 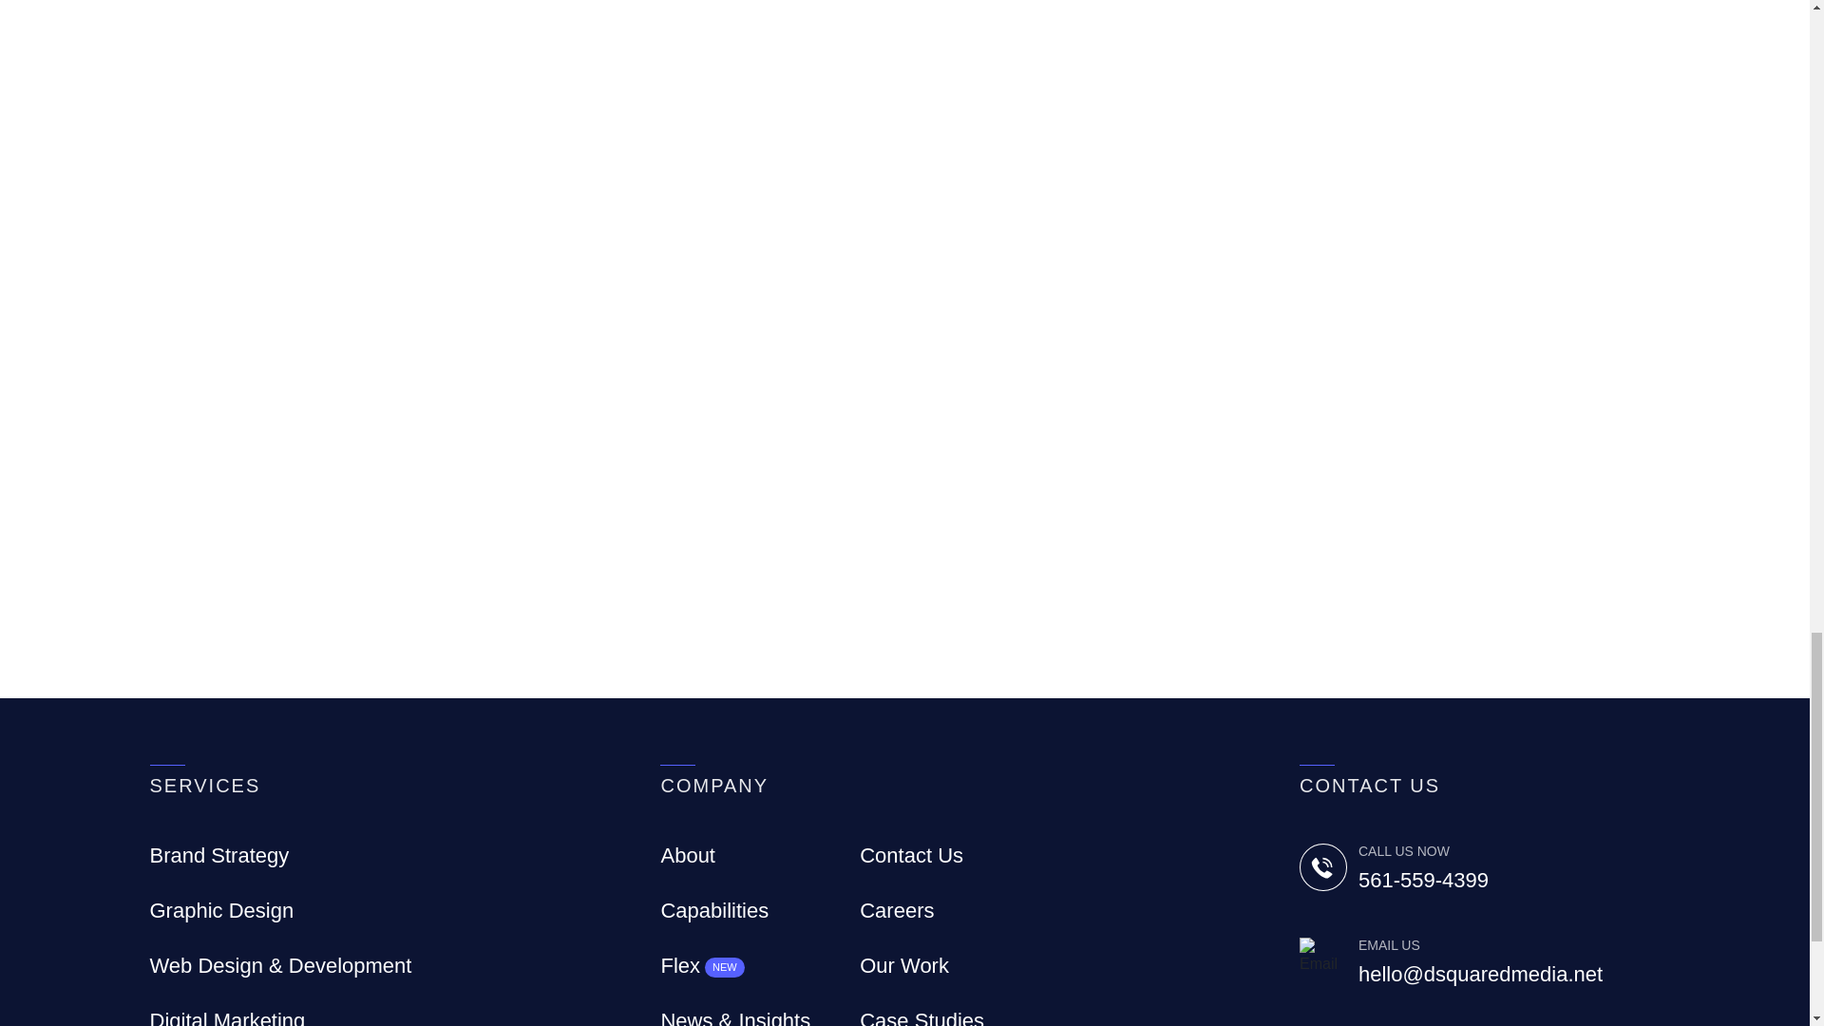 I want to click on Capabilities, so click(x=714, y=910).